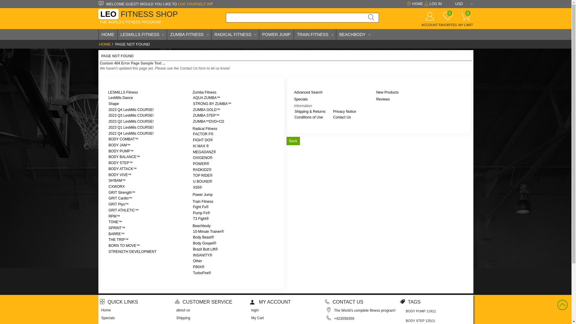  What do you see at coordinates (383, 99) in the screenshot?
I see `Reviews` at bounding box center [383, 99].